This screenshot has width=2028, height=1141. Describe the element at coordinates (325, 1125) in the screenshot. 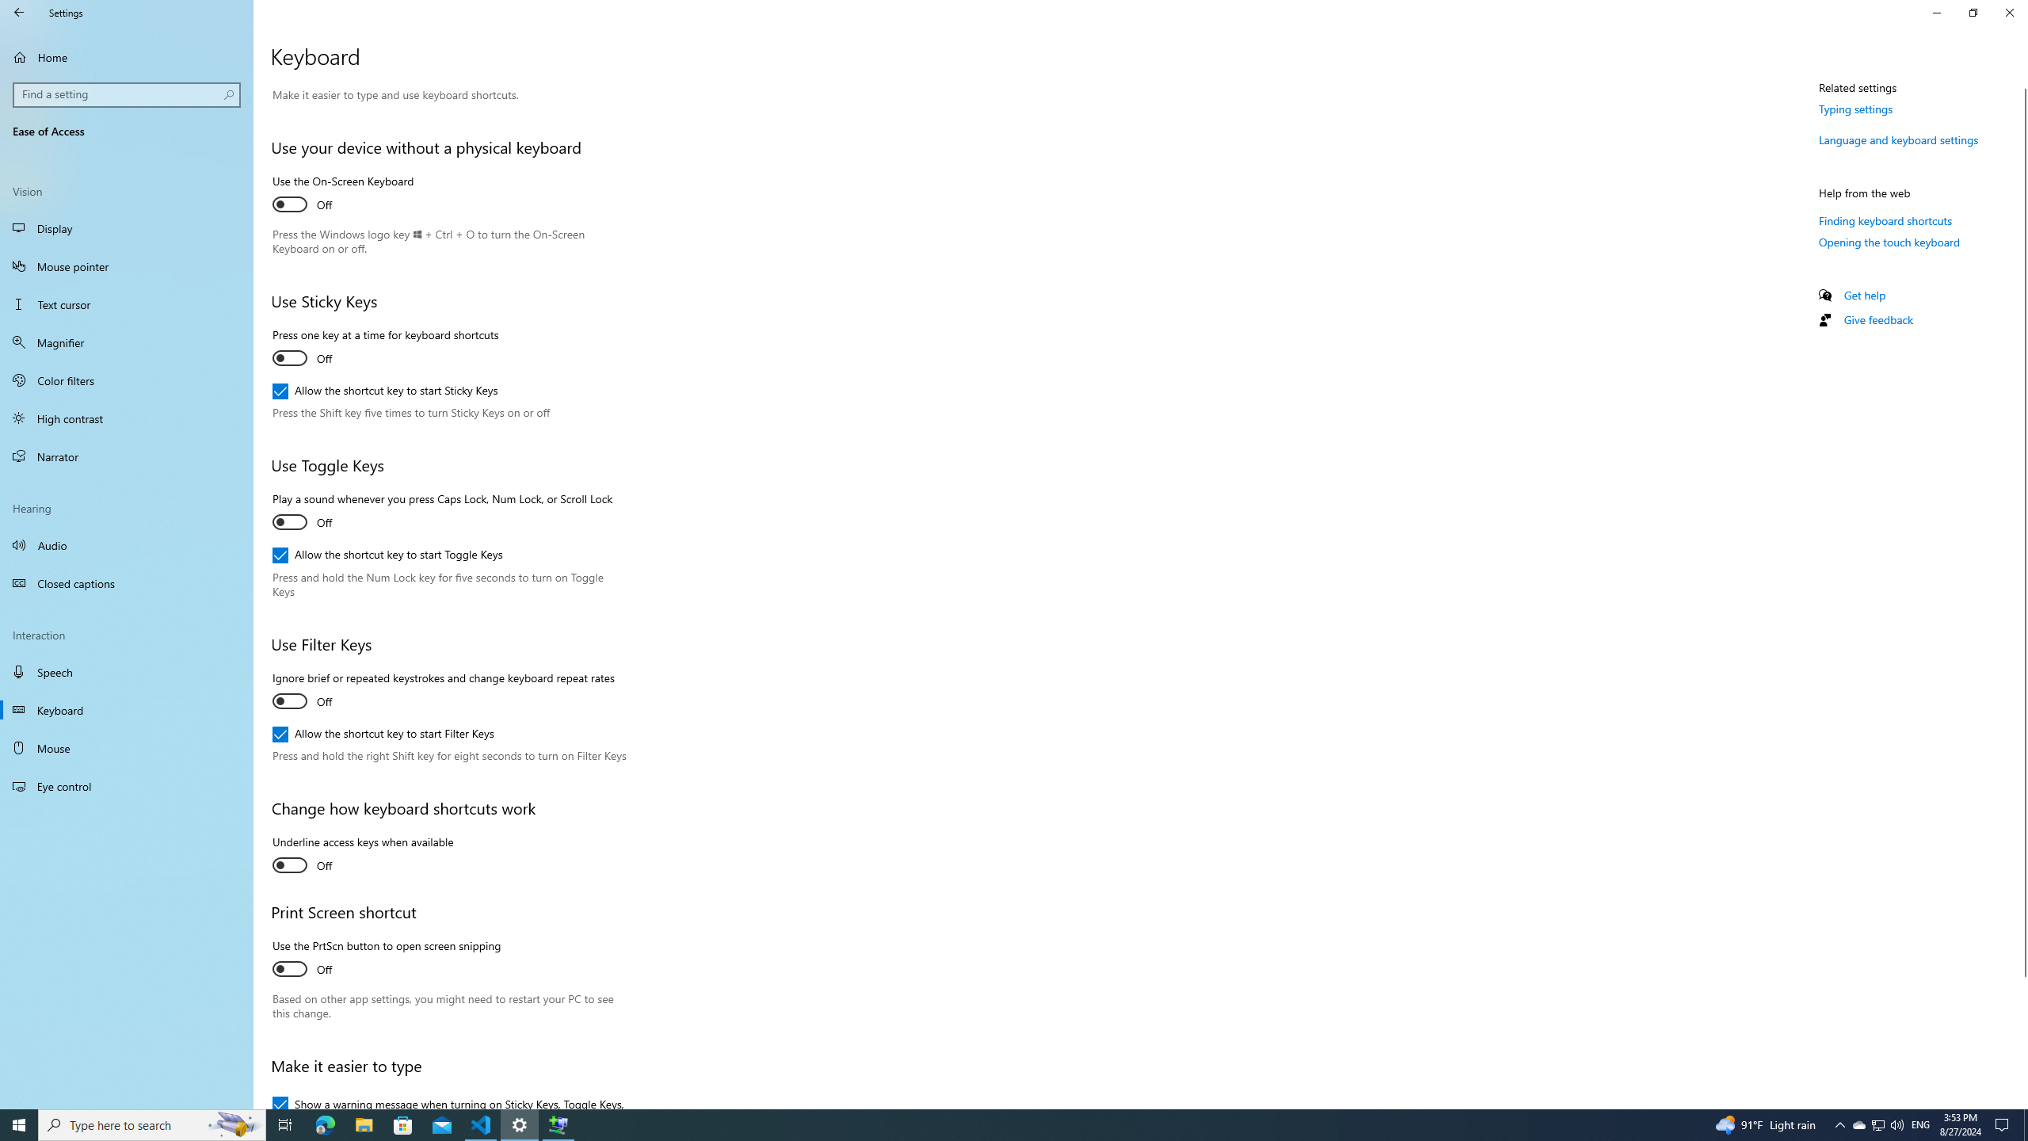

I see `Microsoft Edge` at that location.